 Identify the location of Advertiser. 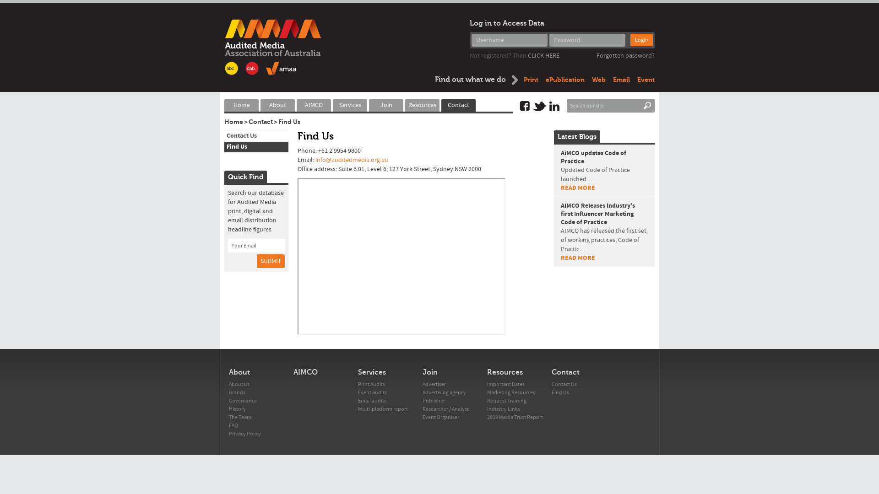
(434, 384).